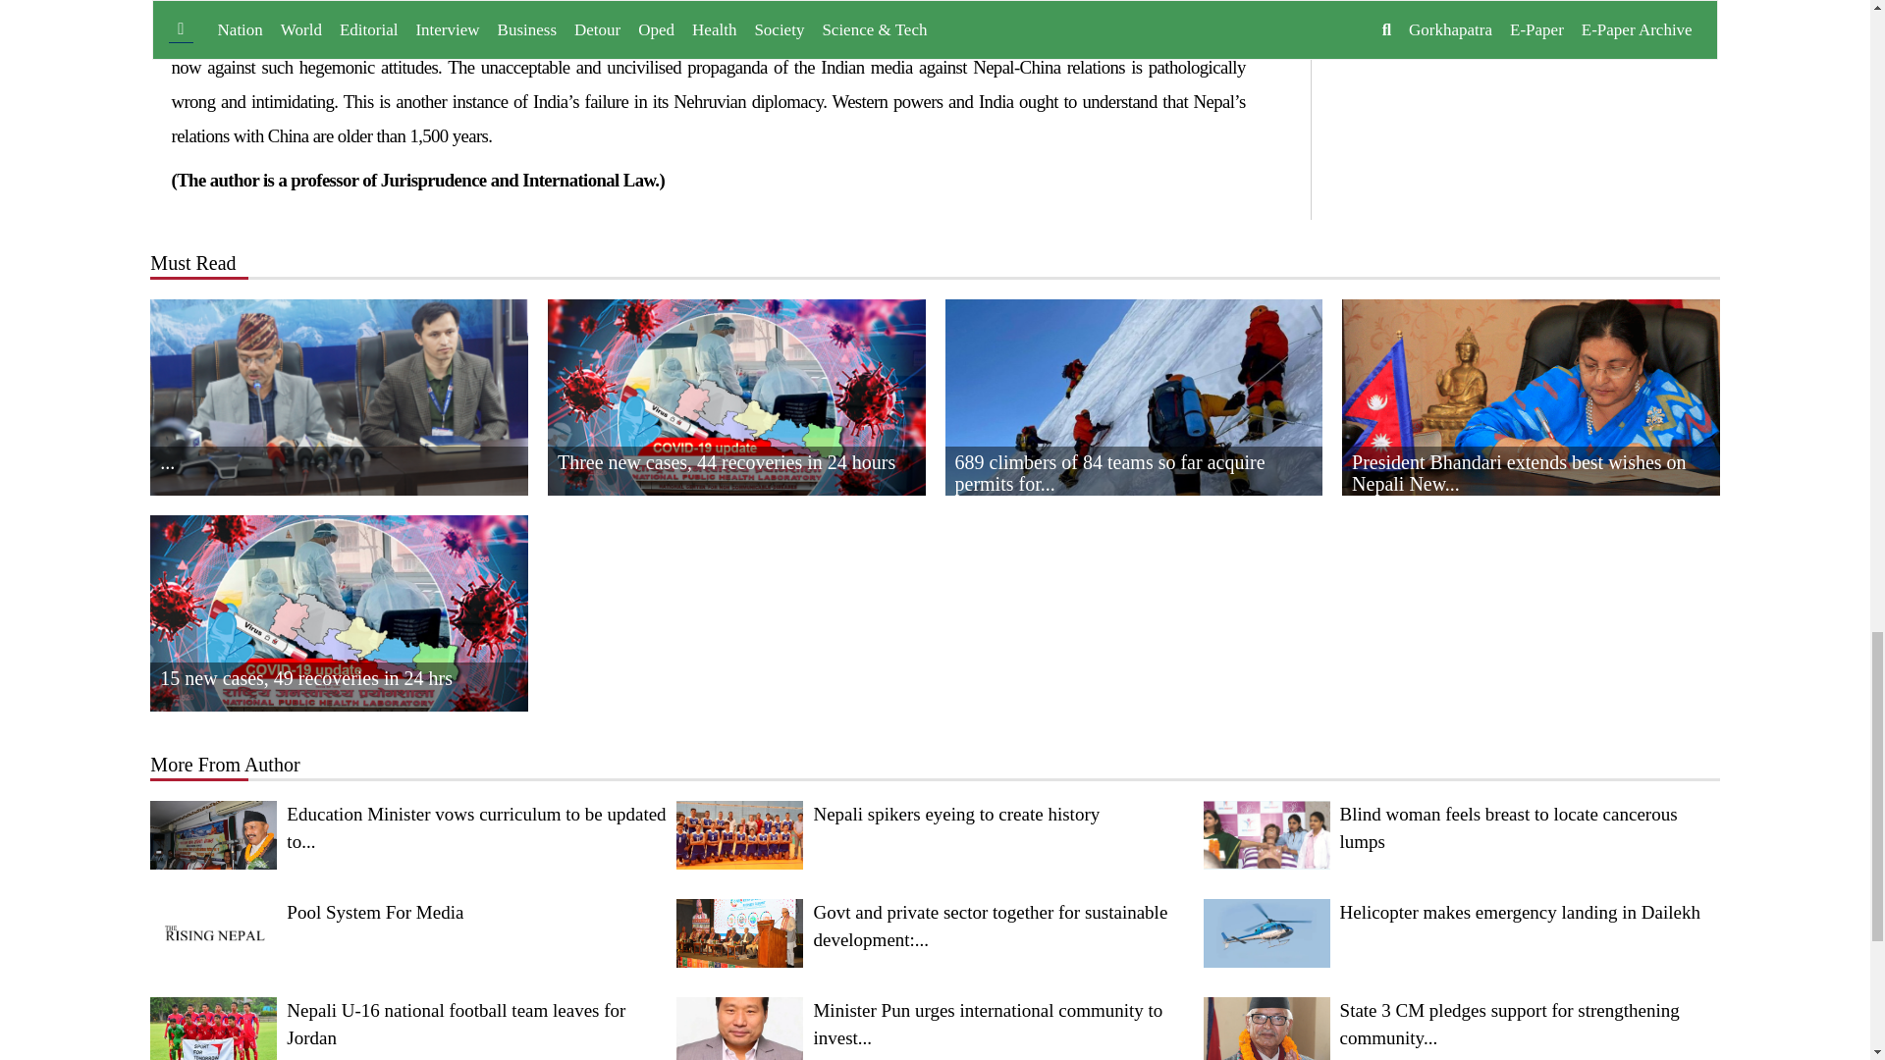 Image resolution: width=1885 pixels, height=1060 pixels. Describe the element at coordinates (736, 441) in the screenshot. I see `Three new cases, 44 recoveries in 24 hours` at that location.